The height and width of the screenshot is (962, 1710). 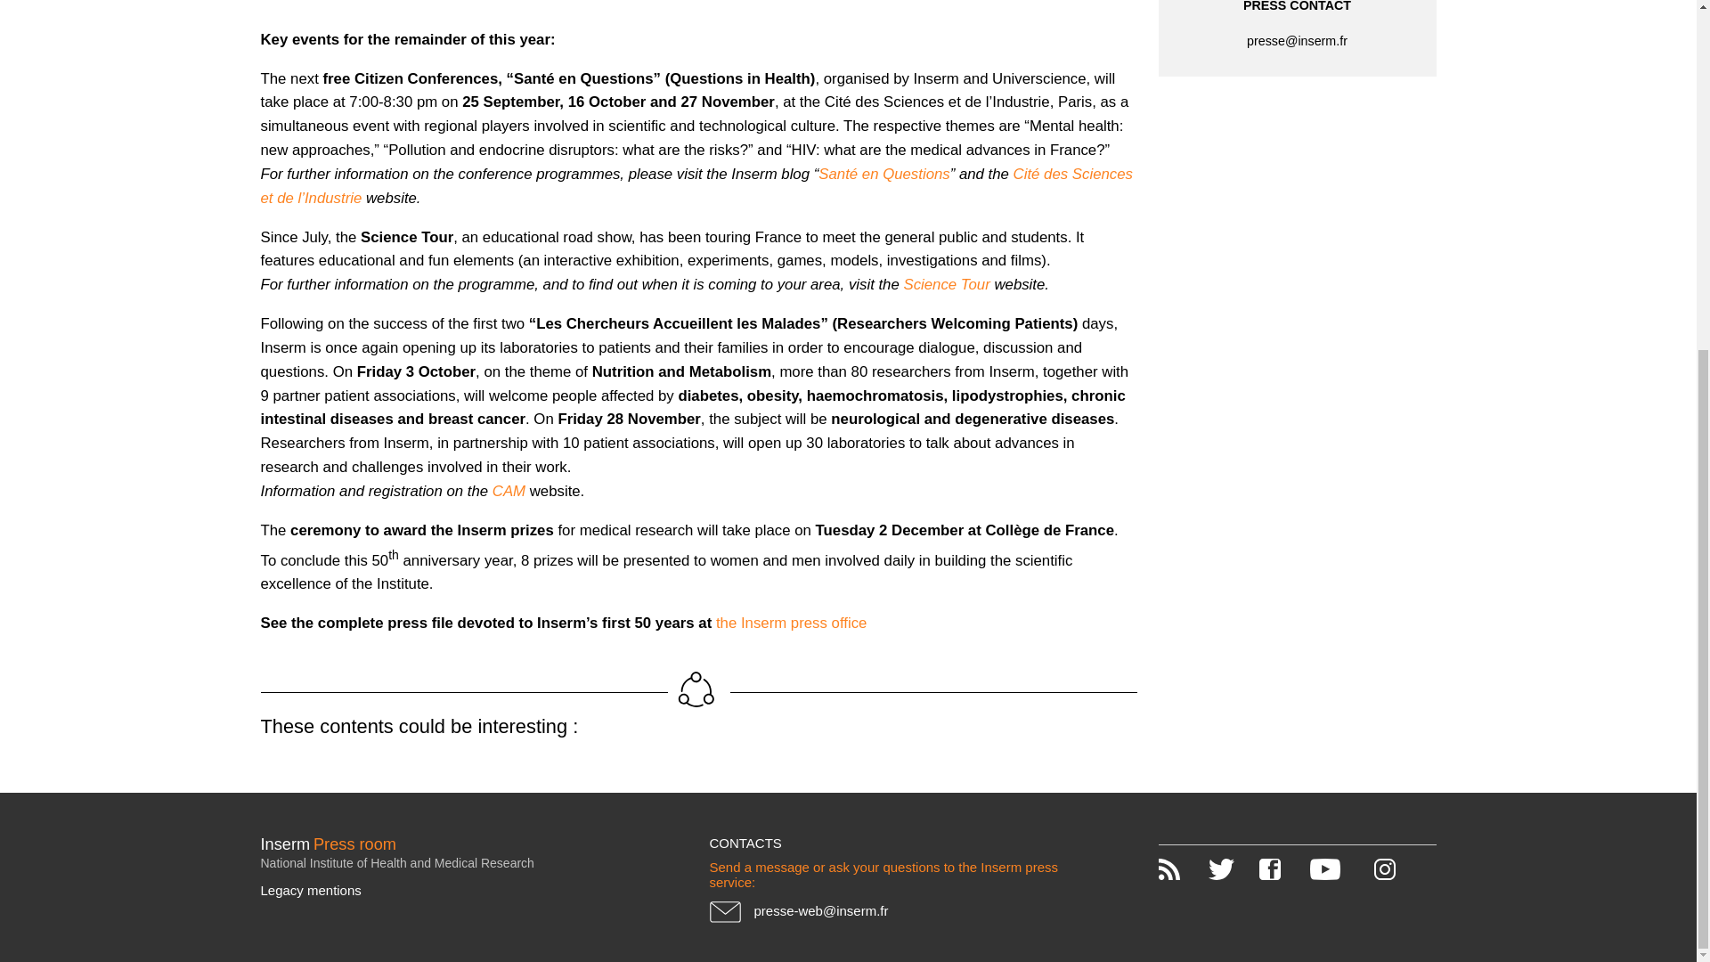 What do you see at coordinates (508, 491) in the screenshot?
I see `CAM` at bounding box center [508, 491].